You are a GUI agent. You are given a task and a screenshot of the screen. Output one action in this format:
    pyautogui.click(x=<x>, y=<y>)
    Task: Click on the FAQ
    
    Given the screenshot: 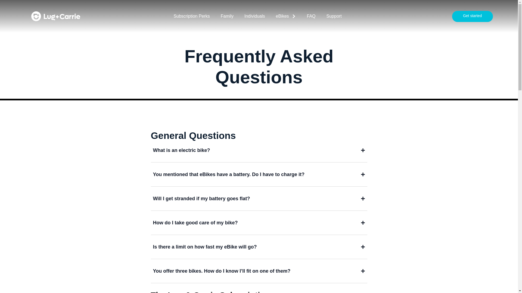 What is the action you would take?
    pyautogui.click(x=311, y=16)
    